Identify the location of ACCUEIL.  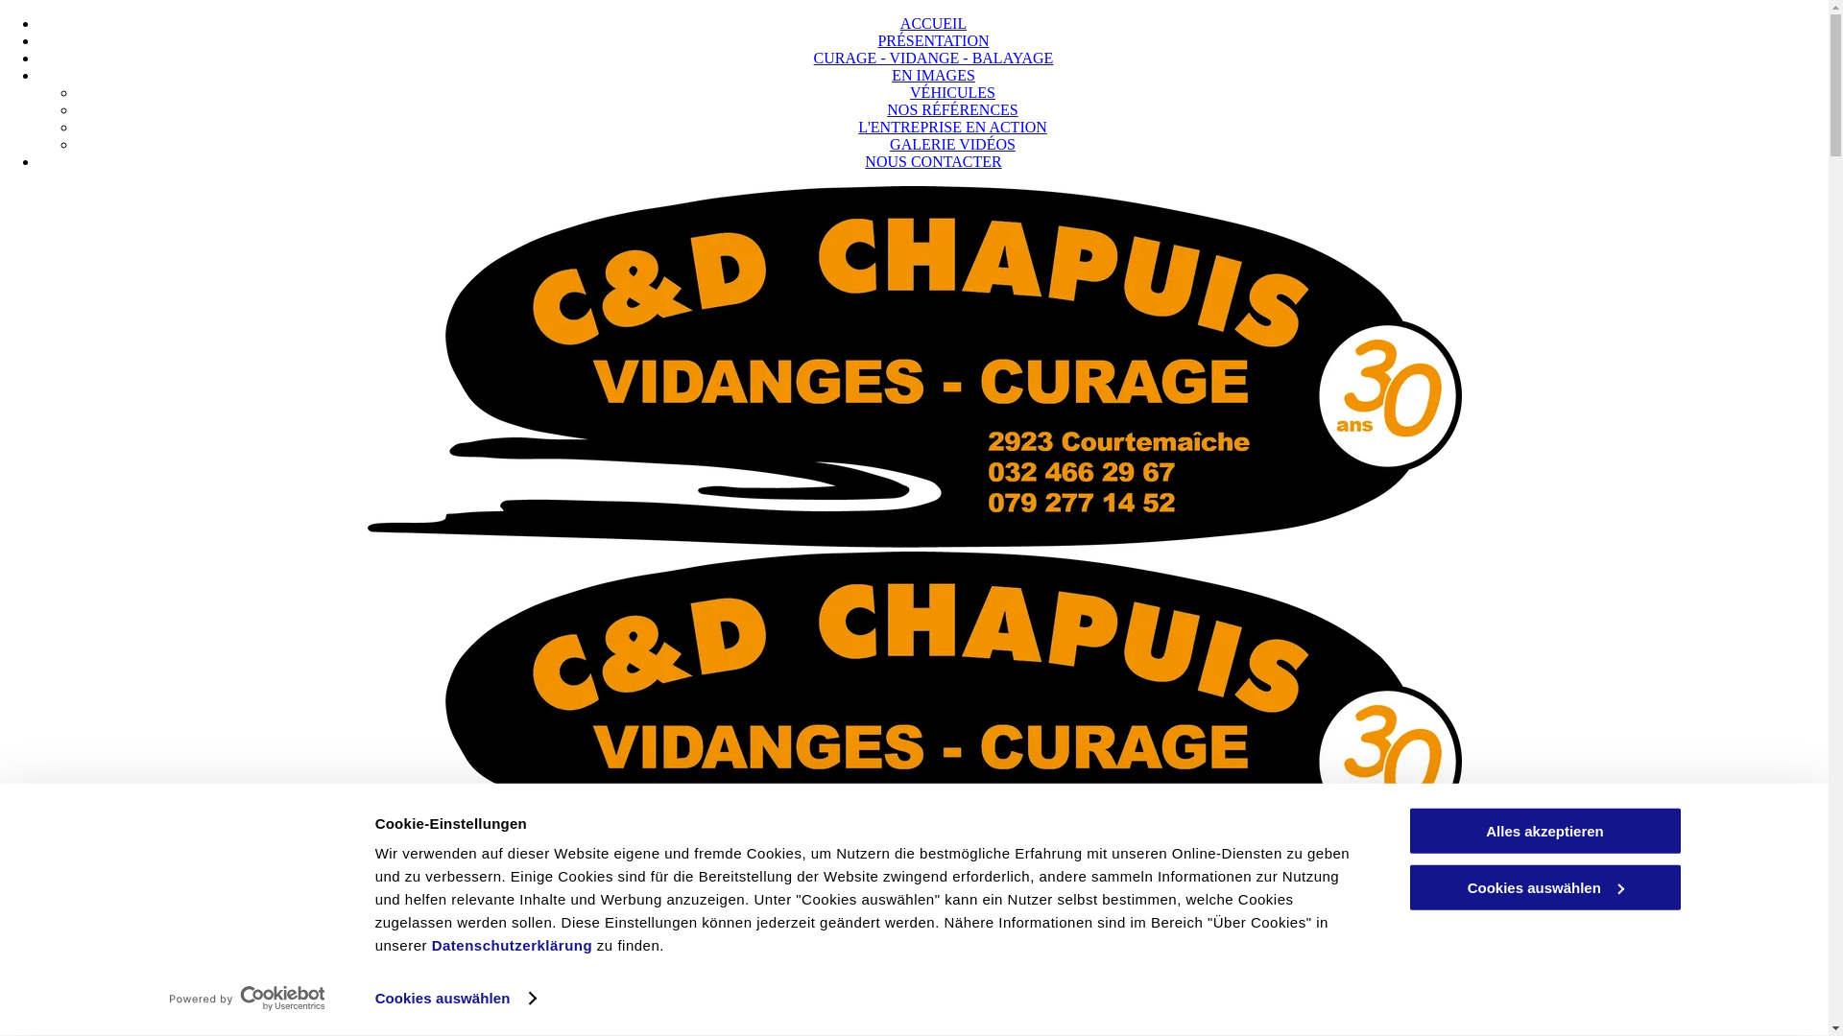
(933, 940).